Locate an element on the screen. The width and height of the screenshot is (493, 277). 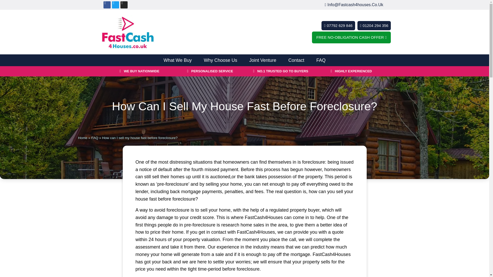
01204 294 356 is located at coordinates (374, 26).